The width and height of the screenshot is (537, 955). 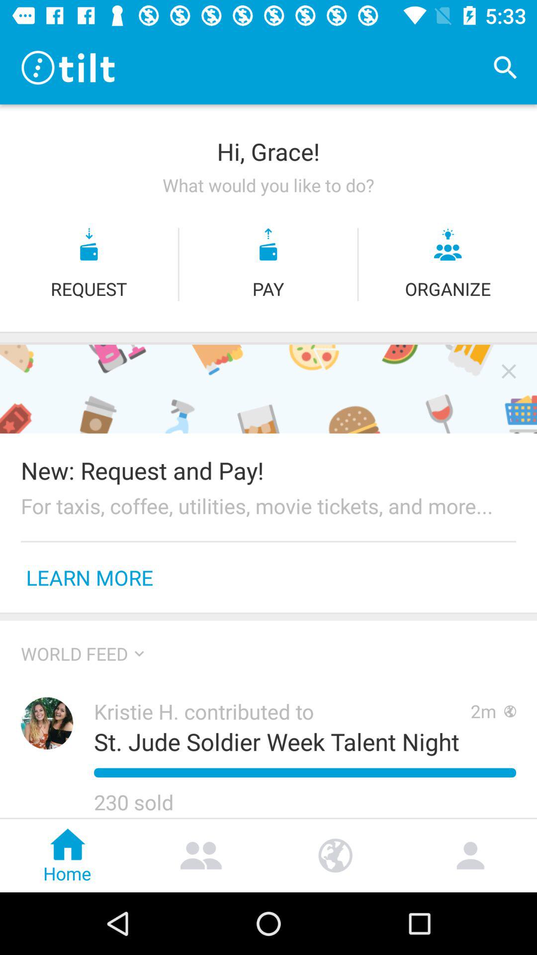 What do you see at coordinates (268, 332) in the screenshot?
I see `click the icon below the request` at bounding box center [268, 332].